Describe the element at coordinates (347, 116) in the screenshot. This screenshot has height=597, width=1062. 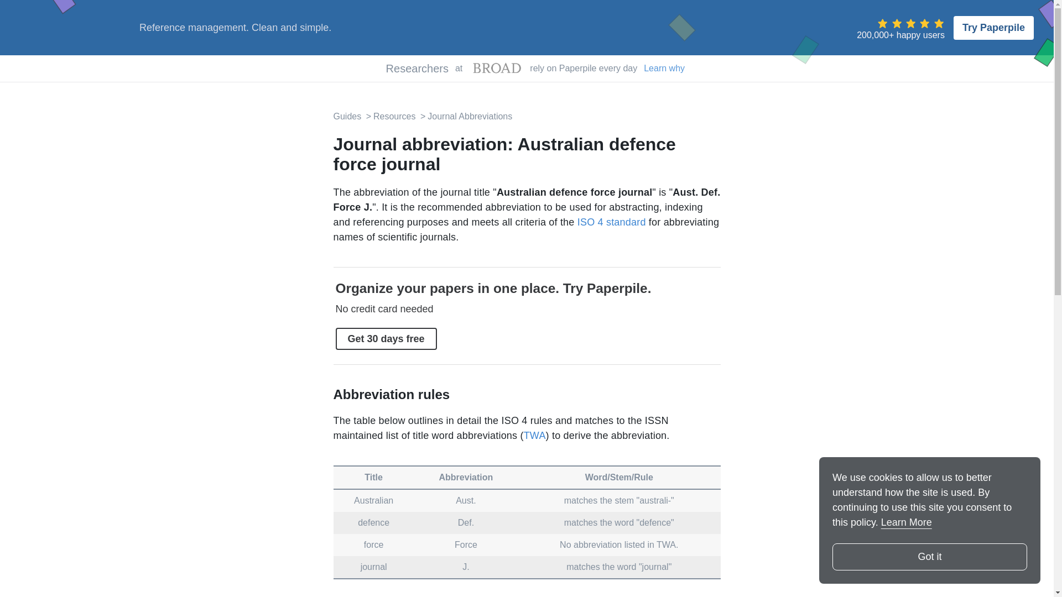
I see `Guides` at that location.